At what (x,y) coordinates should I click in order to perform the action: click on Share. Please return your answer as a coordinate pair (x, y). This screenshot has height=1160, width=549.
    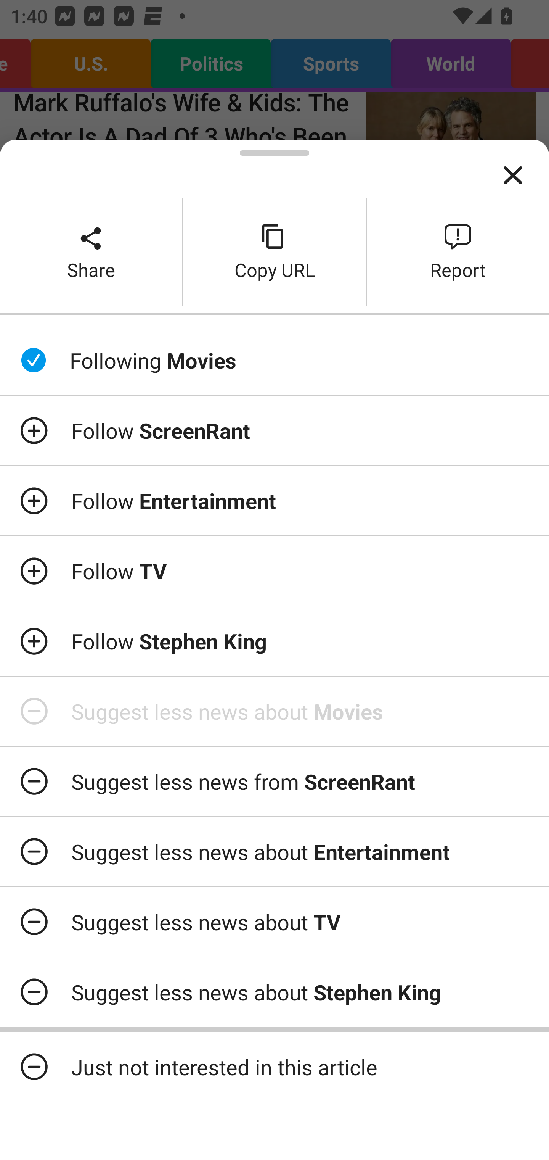
    Looking at the image, I should click on (91, 252).